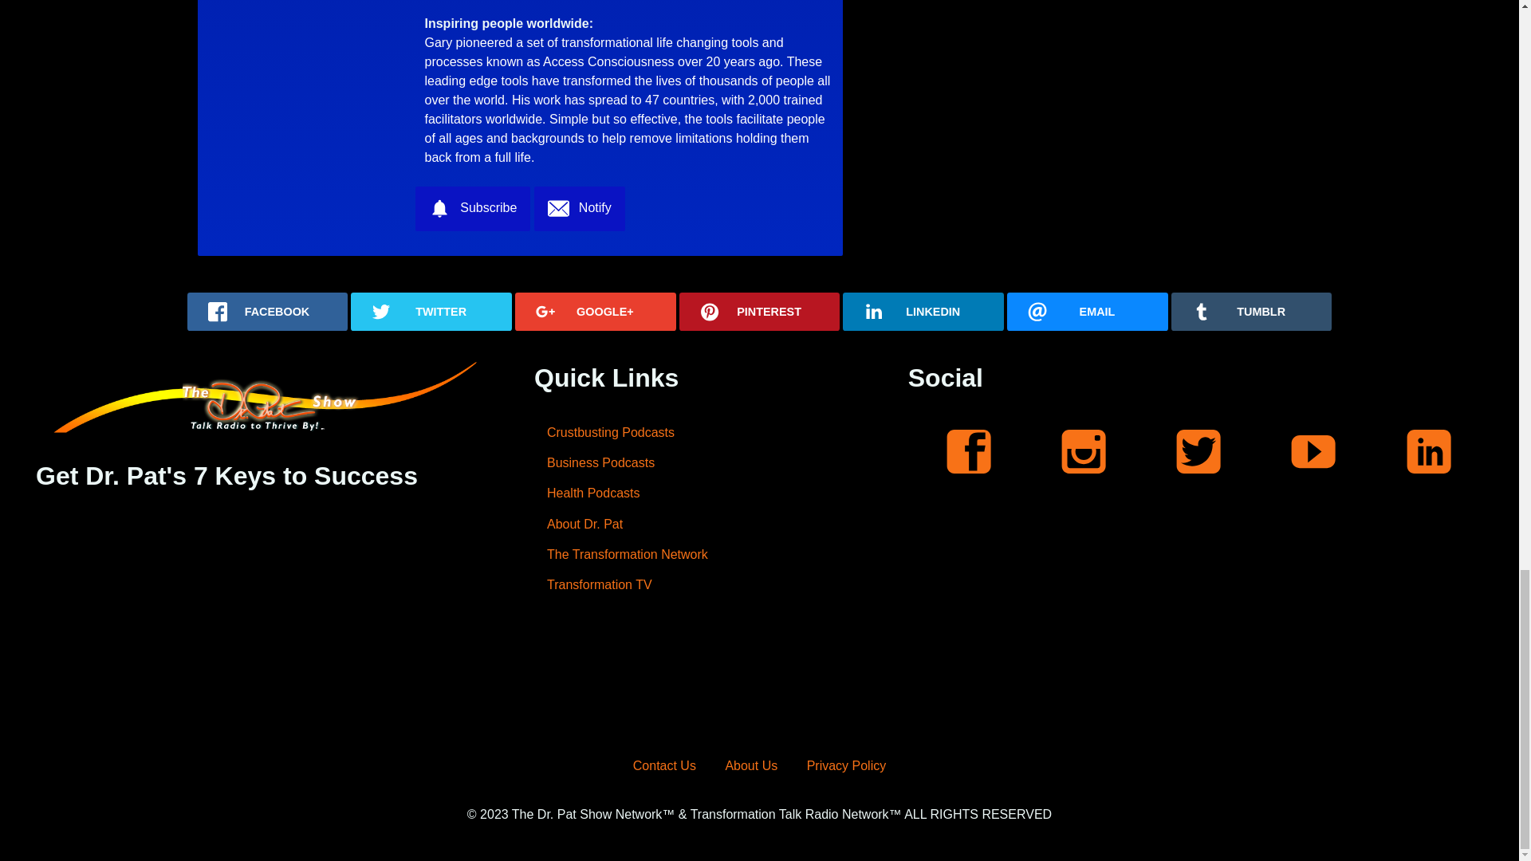  What do you see at coordinates (697, 584) in the screenshot?
I see `Transformation TV` at bounding box center [697, 584].